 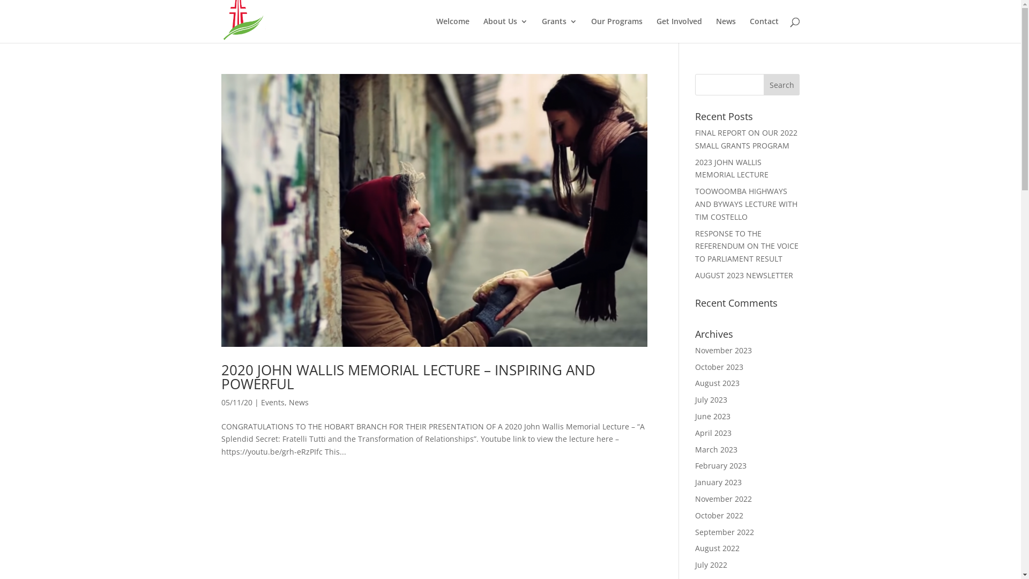 I want to click on AUGUST 2023 NEWSLETTER, so click(x=744, y=276).